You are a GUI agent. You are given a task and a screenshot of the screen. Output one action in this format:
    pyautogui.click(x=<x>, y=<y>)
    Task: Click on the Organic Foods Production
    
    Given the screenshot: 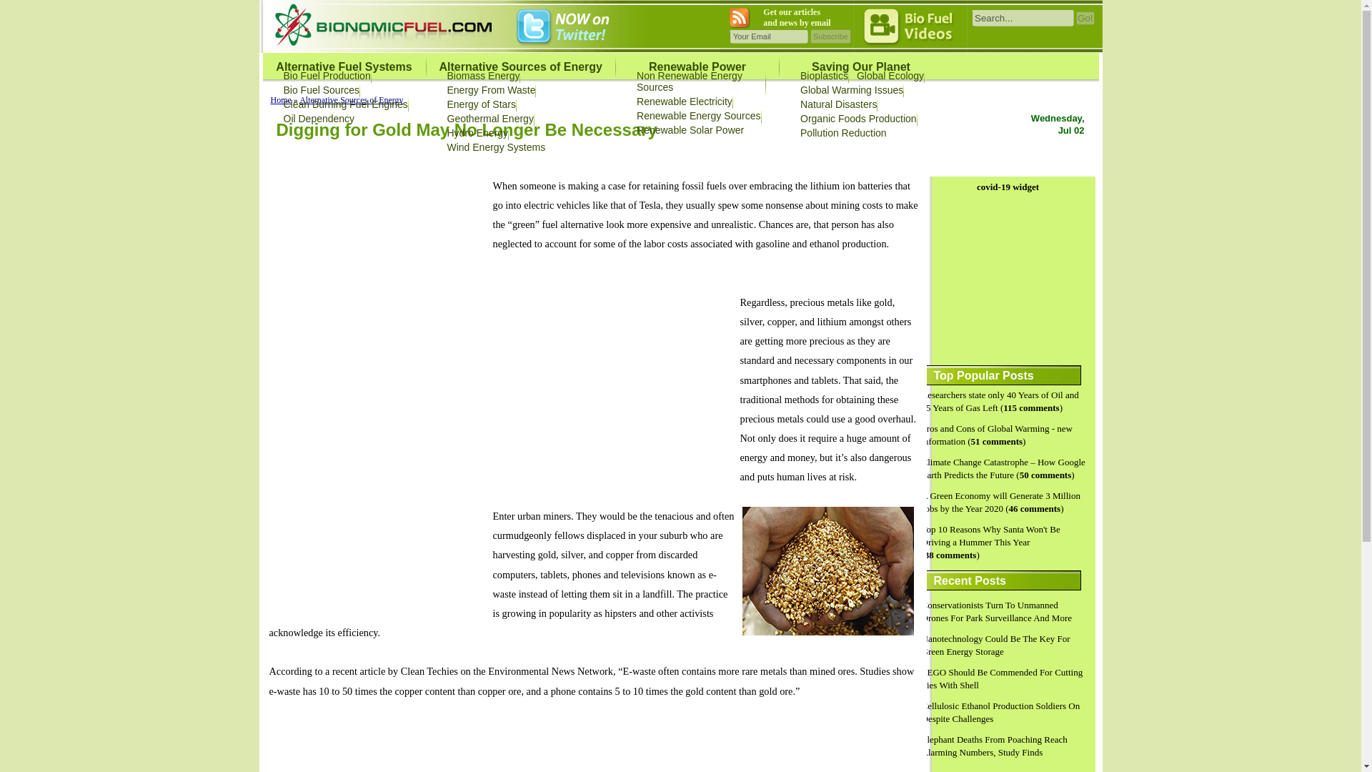 What is the action you would take?
    pyautogui.click(x=857, y=118)
    